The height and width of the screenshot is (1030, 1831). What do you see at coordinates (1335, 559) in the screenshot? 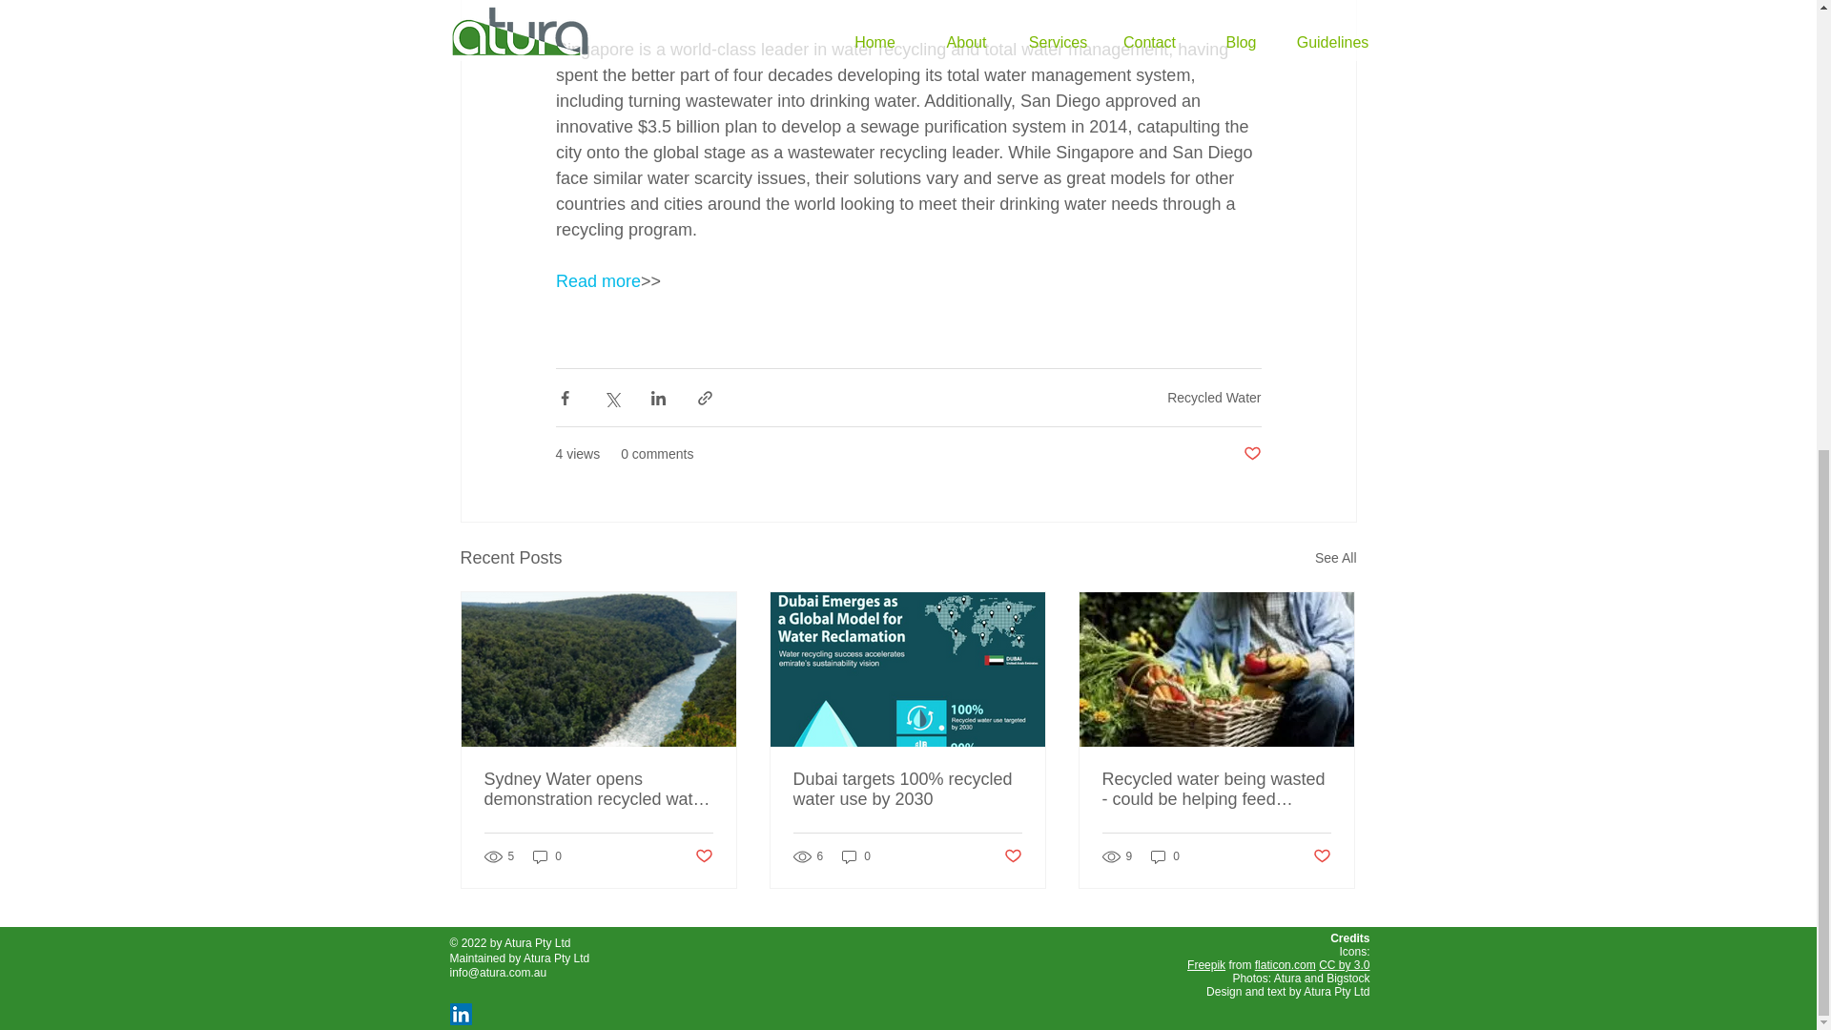
I see `See All` at bounding box center [1335, 559].